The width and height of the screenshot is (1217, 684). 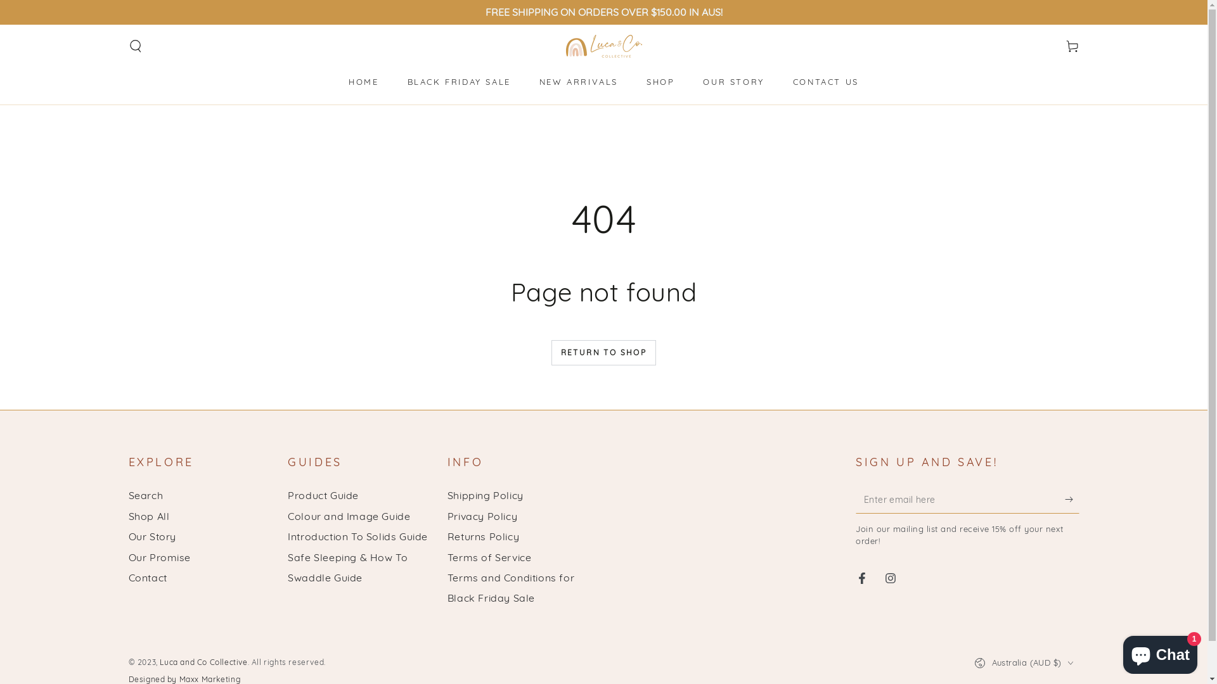 What do you see at coordinates (203, 662) in the screenshot?
I see `Luca and Co Collective` at bounding box center [203, 662].